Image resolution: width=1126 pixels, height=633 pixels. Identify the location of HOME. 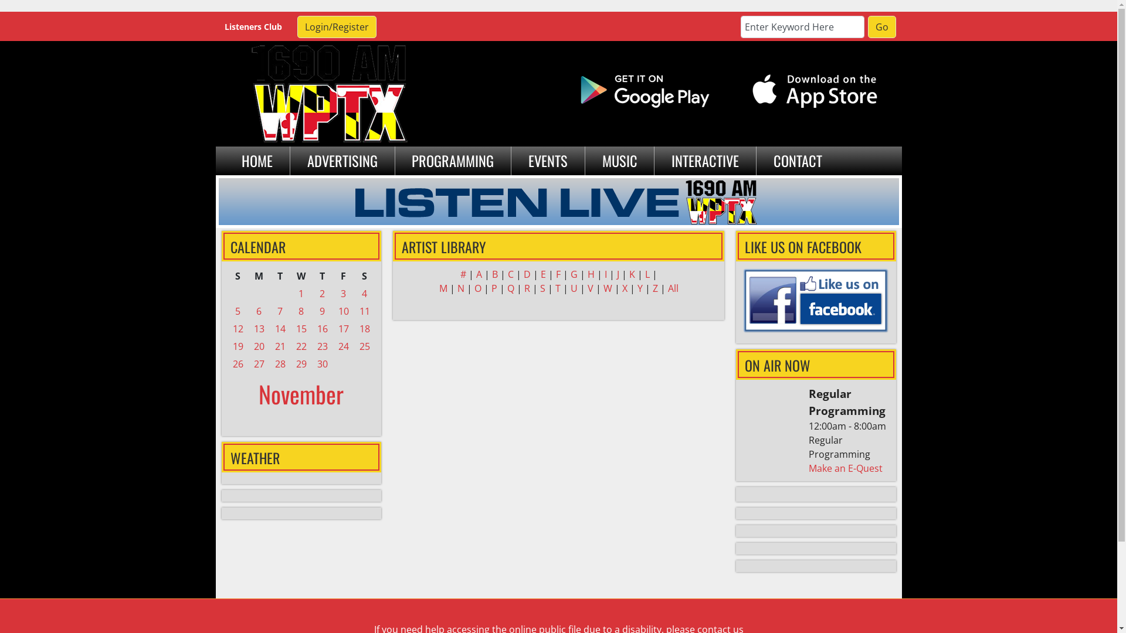
(258, 161).